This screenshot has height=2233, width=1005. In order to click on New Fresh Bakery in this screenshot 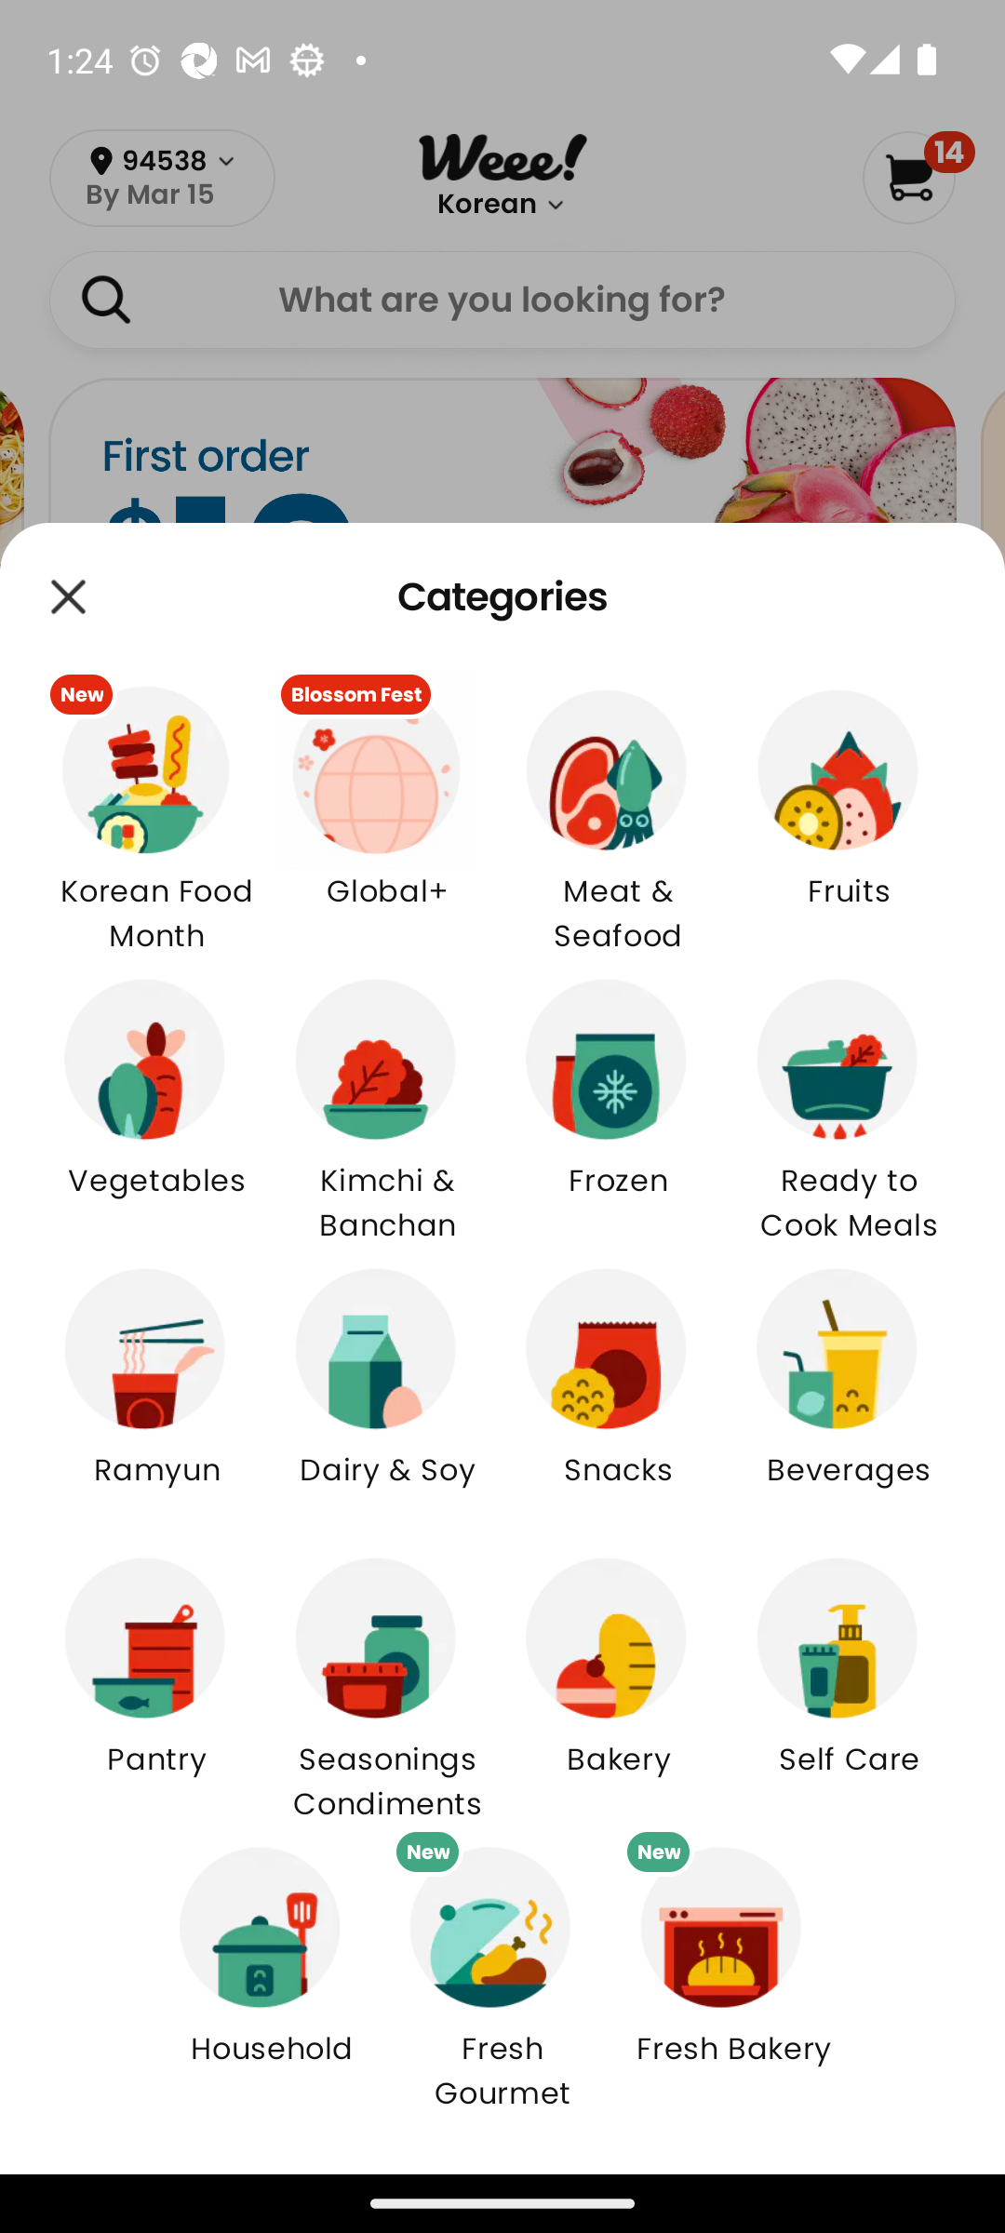, I will do `click(733, 1972)`.